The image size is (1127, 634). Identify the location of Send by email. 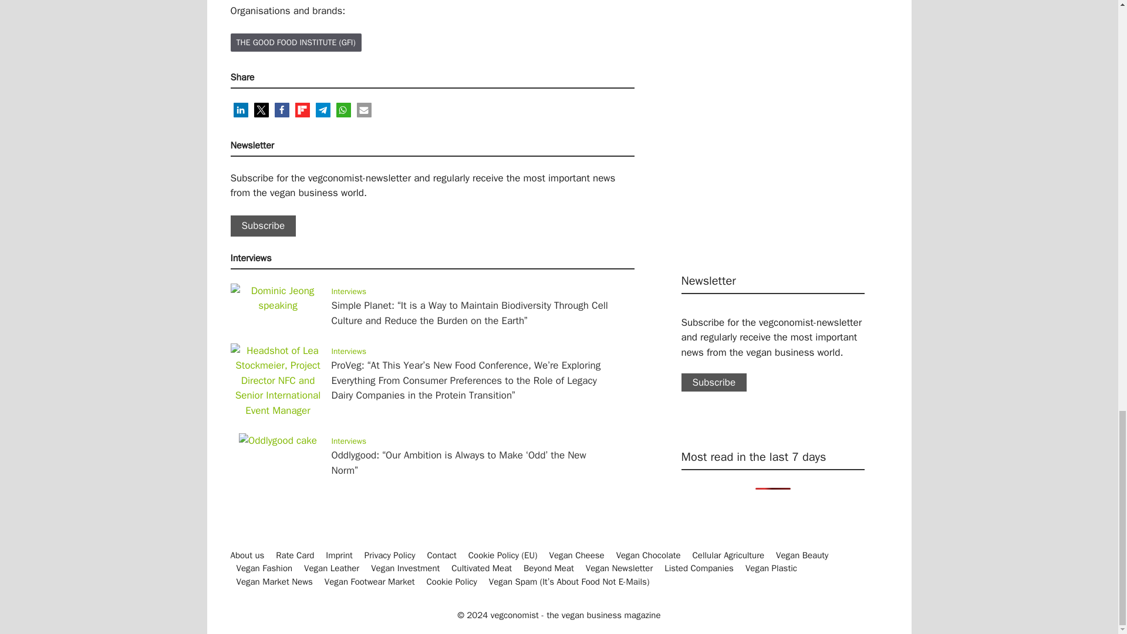
(364, 109).